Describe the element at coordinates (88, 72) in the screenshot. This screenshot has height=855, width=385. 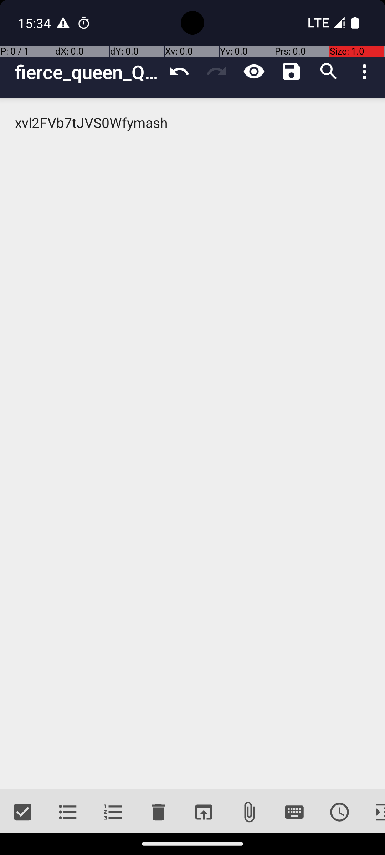
I see `fierce_queen_QaaS` at that location.